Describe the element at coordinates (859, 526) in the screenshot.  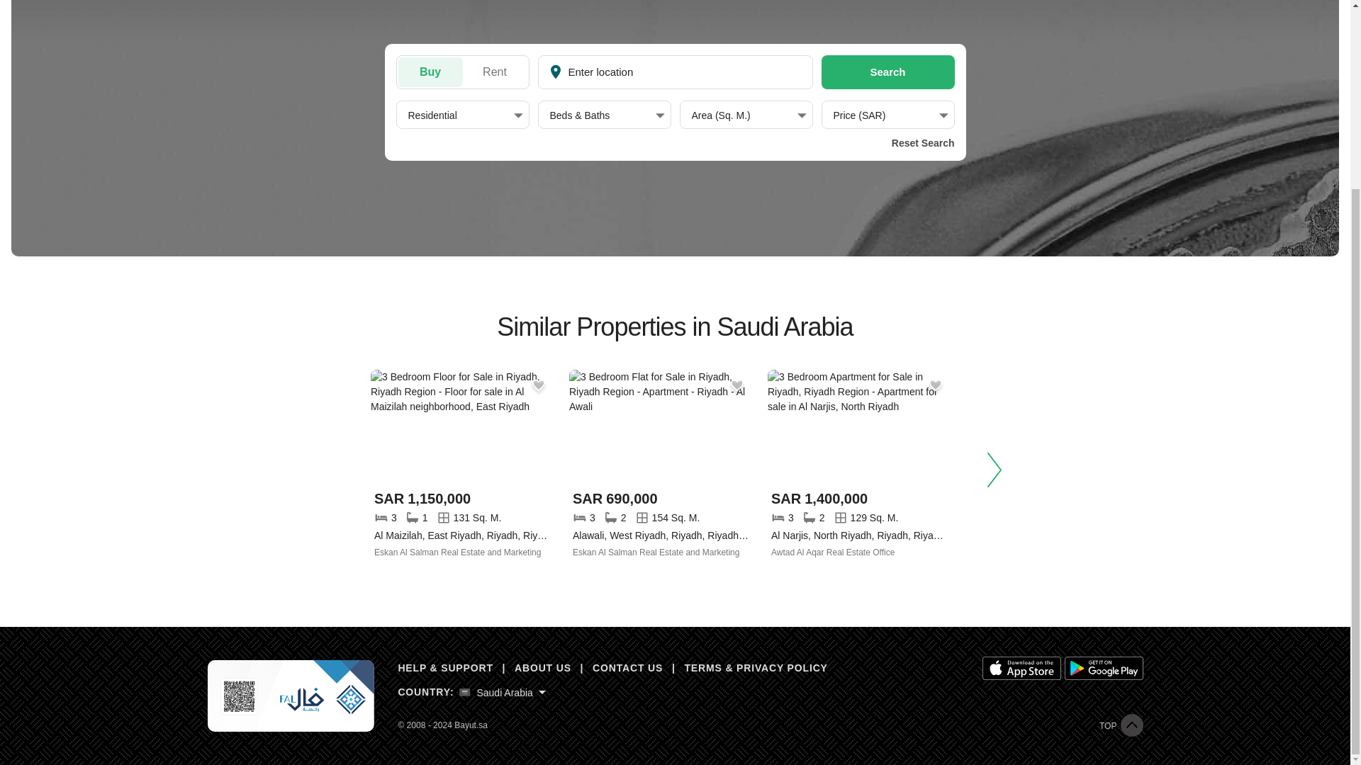
I see `Apartment for sale in Al Narjis, North Riyadh` at that location.